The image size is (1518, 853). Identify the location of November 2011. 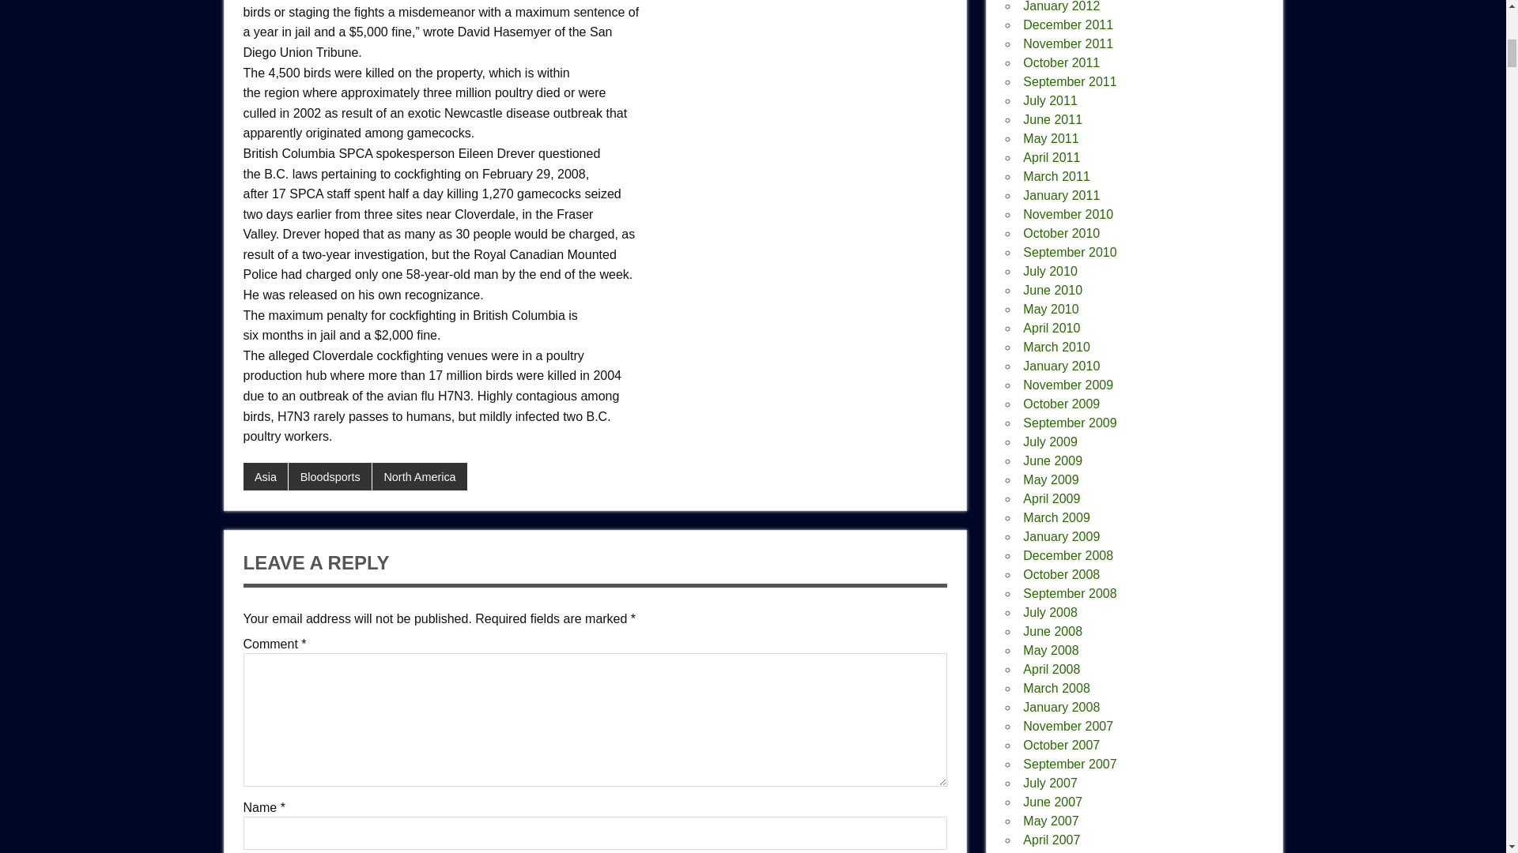
(1067, 43).